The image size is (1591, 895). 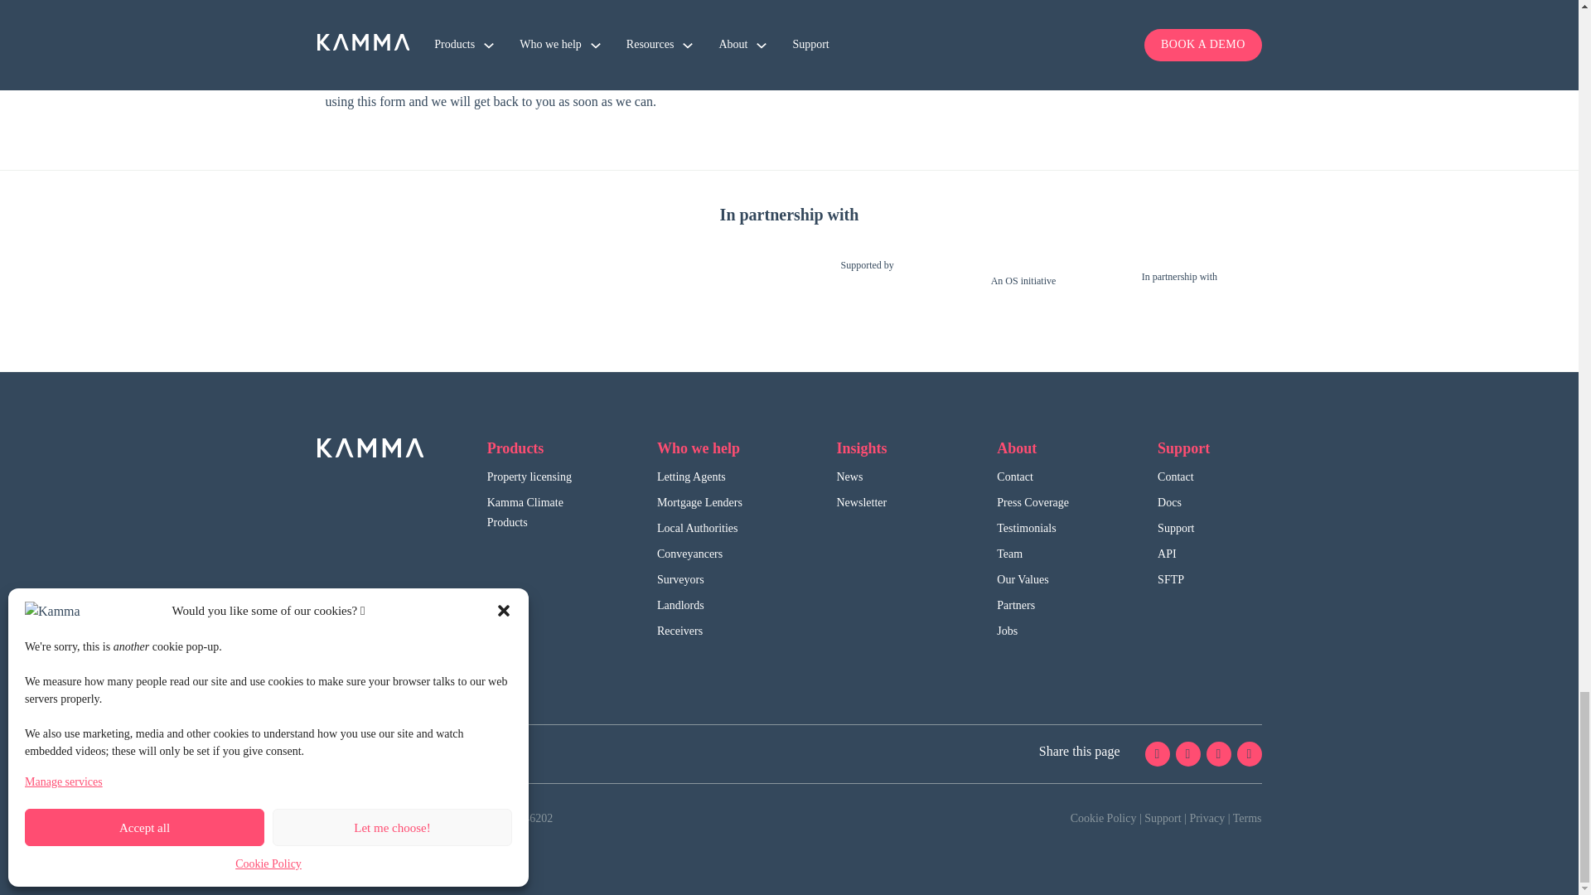 What do you see at coordinates (370, 447) in the screenshot?
I see `Kamma` at bounding box center [370, 447].